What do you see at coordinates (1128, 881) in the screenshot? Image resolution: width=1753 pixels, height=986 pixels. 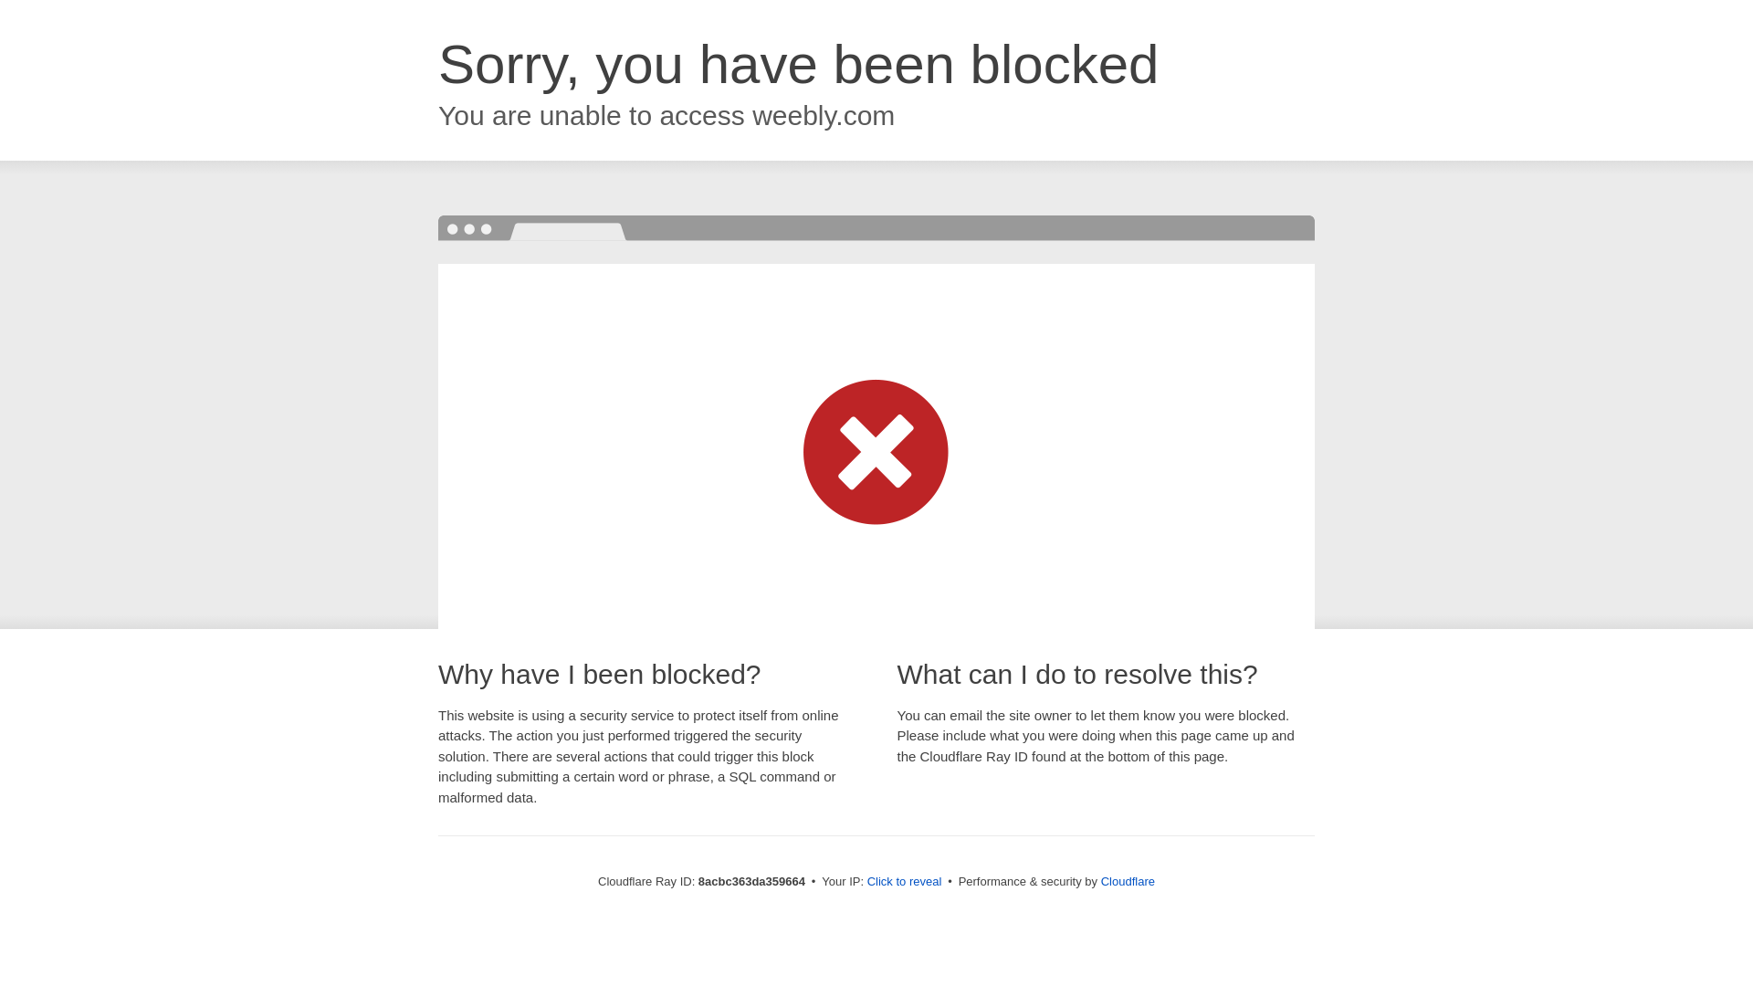 I see `Cloudflare` at bounding box center [1128, 881].